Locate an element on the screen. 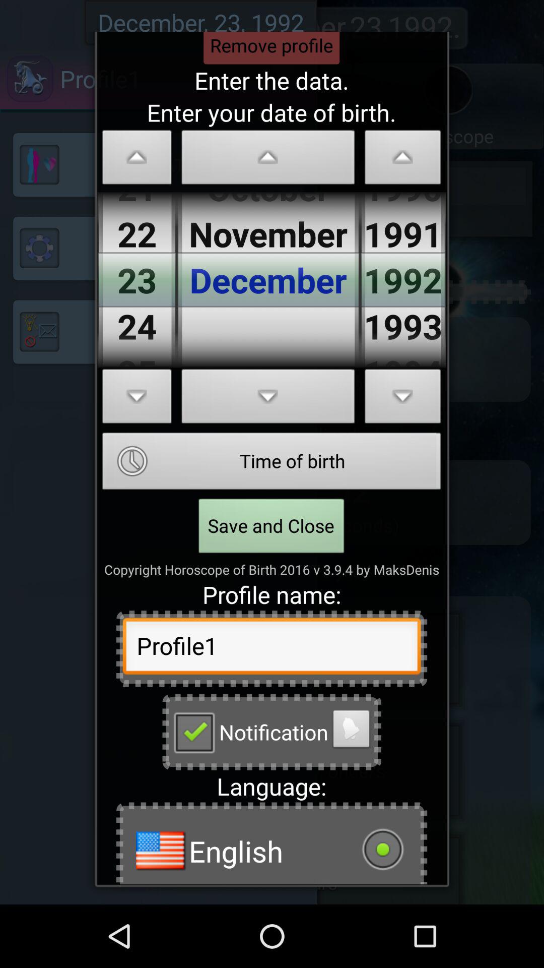 Image resolution: width=544 pixels, height=968 pixels. scroll number is located at coordinates (137, 160).